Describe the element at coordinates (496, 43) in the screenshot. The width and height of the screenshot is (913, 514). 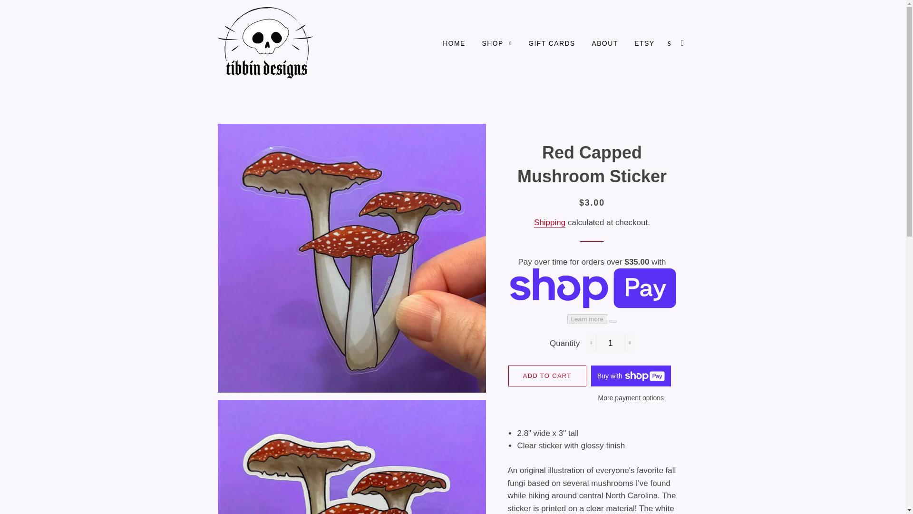
I see `SHOP` at that location.